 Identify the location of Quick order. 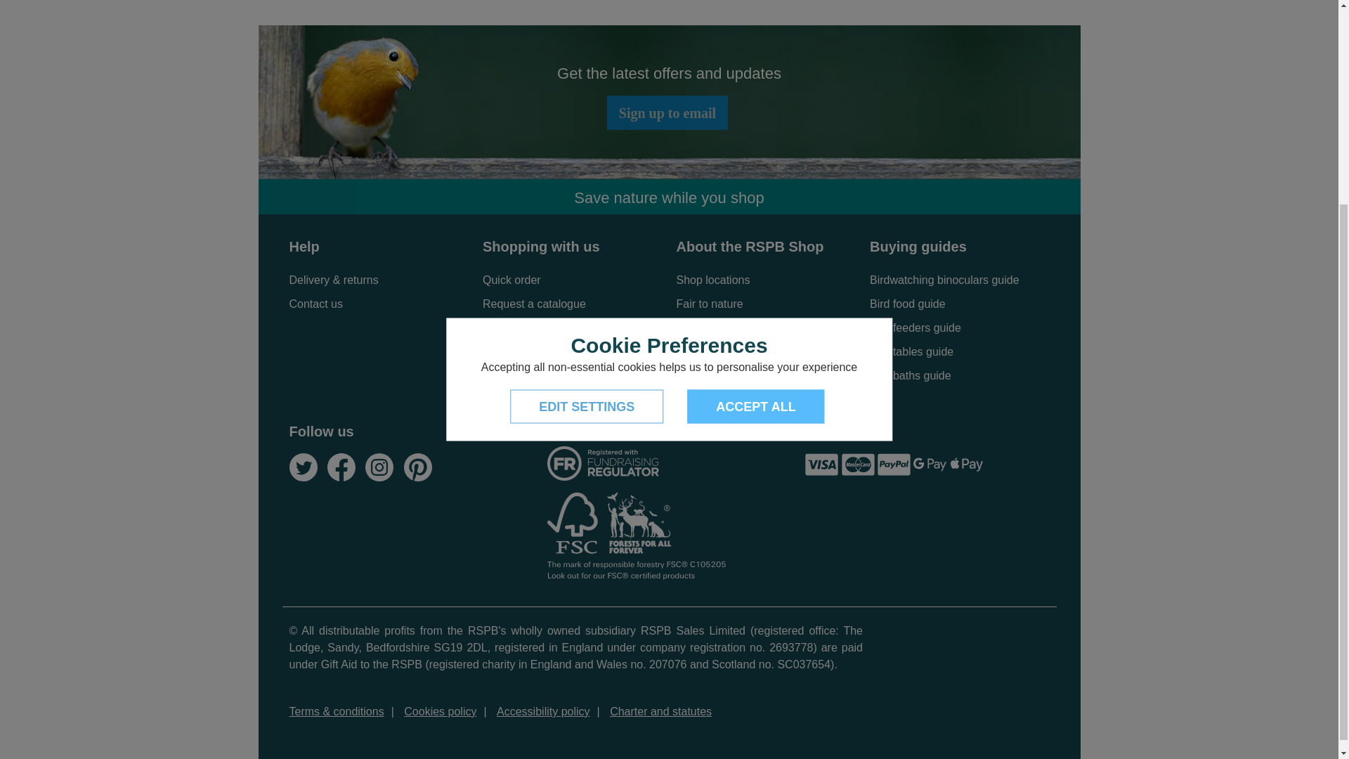
(511, 280).